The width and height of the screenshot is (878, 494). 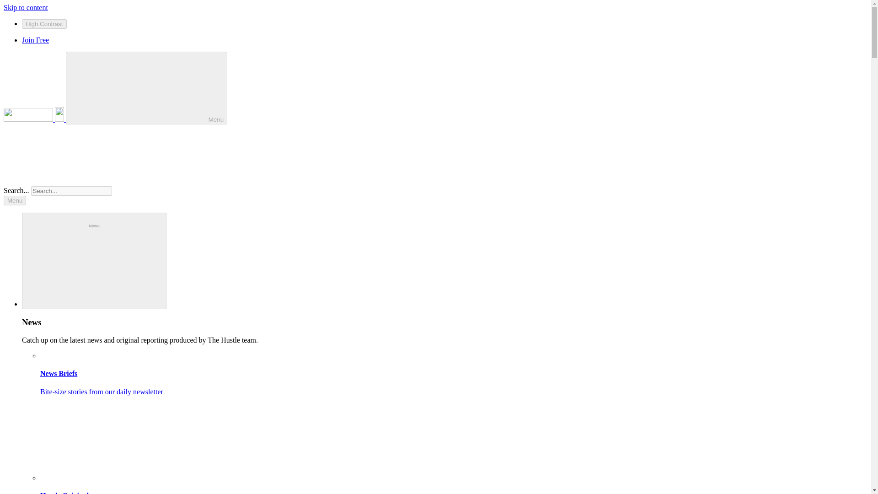 I want to click on Skip to content, so click(x=26, y=7).